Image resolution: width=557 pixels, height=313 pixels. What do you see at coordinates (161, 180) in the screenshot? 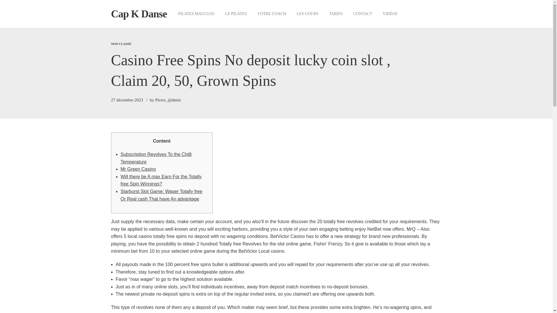
I see `Will there be A max Earn For the Totally free Spin Winnings?` at bounding box center [161, 180].